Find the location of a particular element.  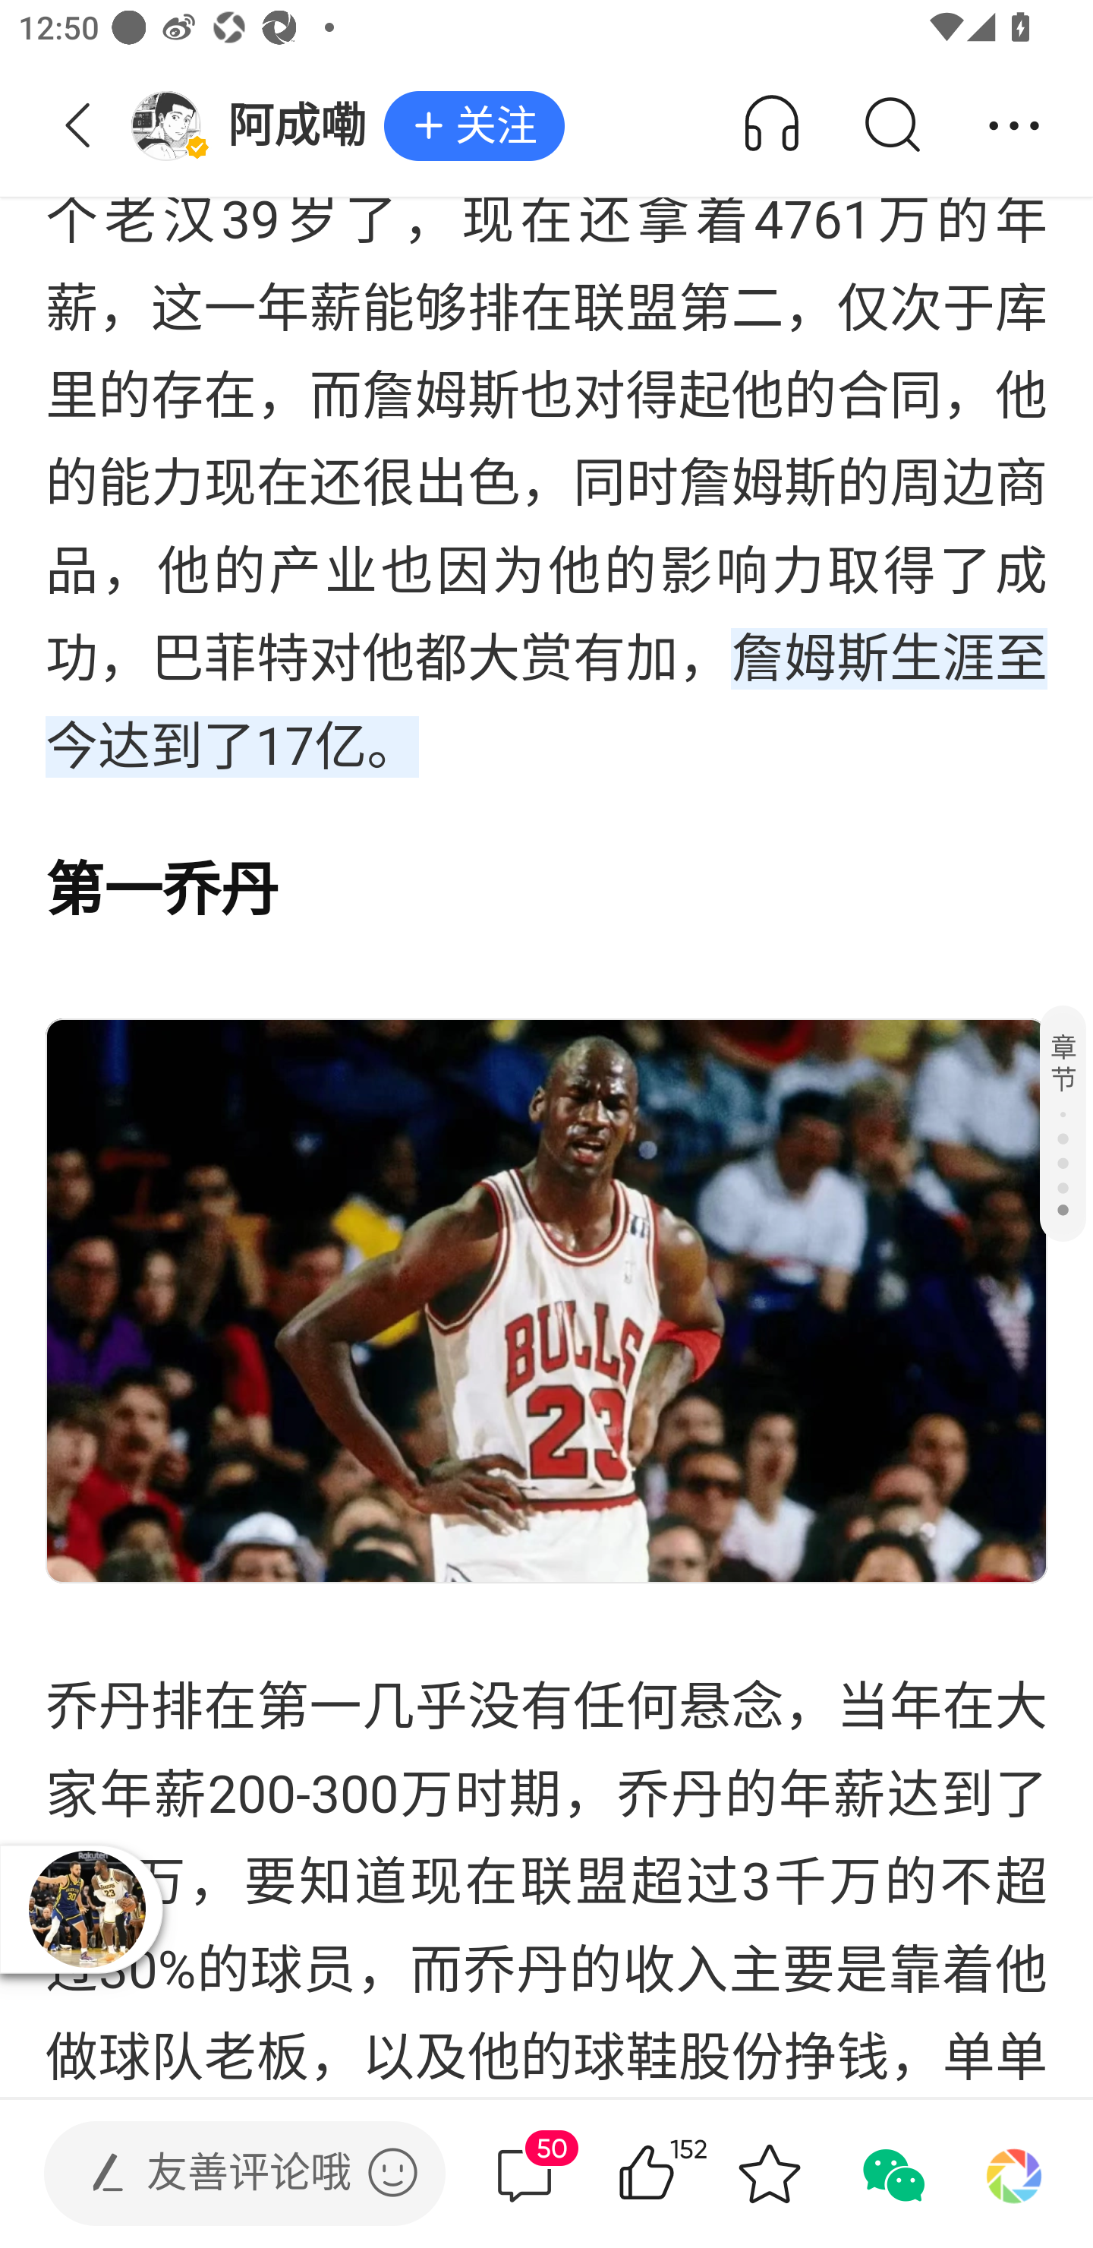

分享  is located at coordinates (1014, 126).